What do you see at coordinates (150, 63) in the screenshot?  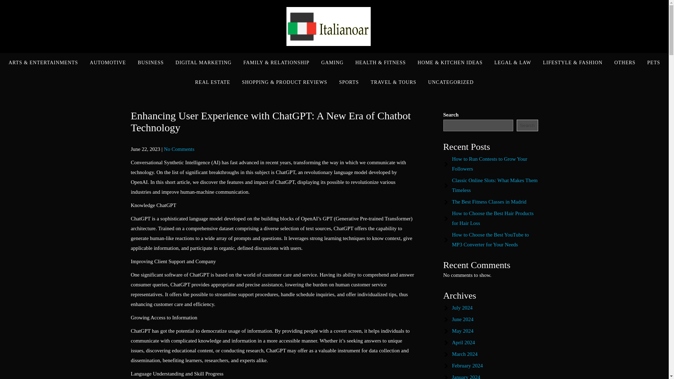 I see `BUSINESS` at bounding box center [150, 63].